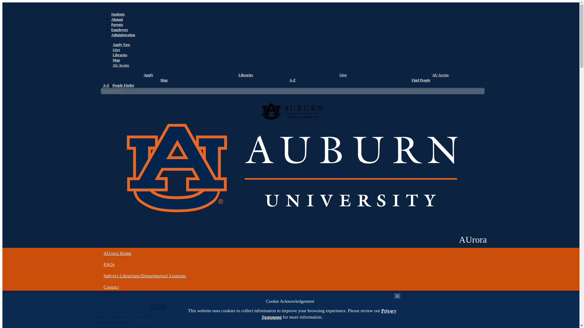  What do you see at coordinates (329, 314) in the screenshot?
I see `Privacy Statement` at bounding box center [329, 314].